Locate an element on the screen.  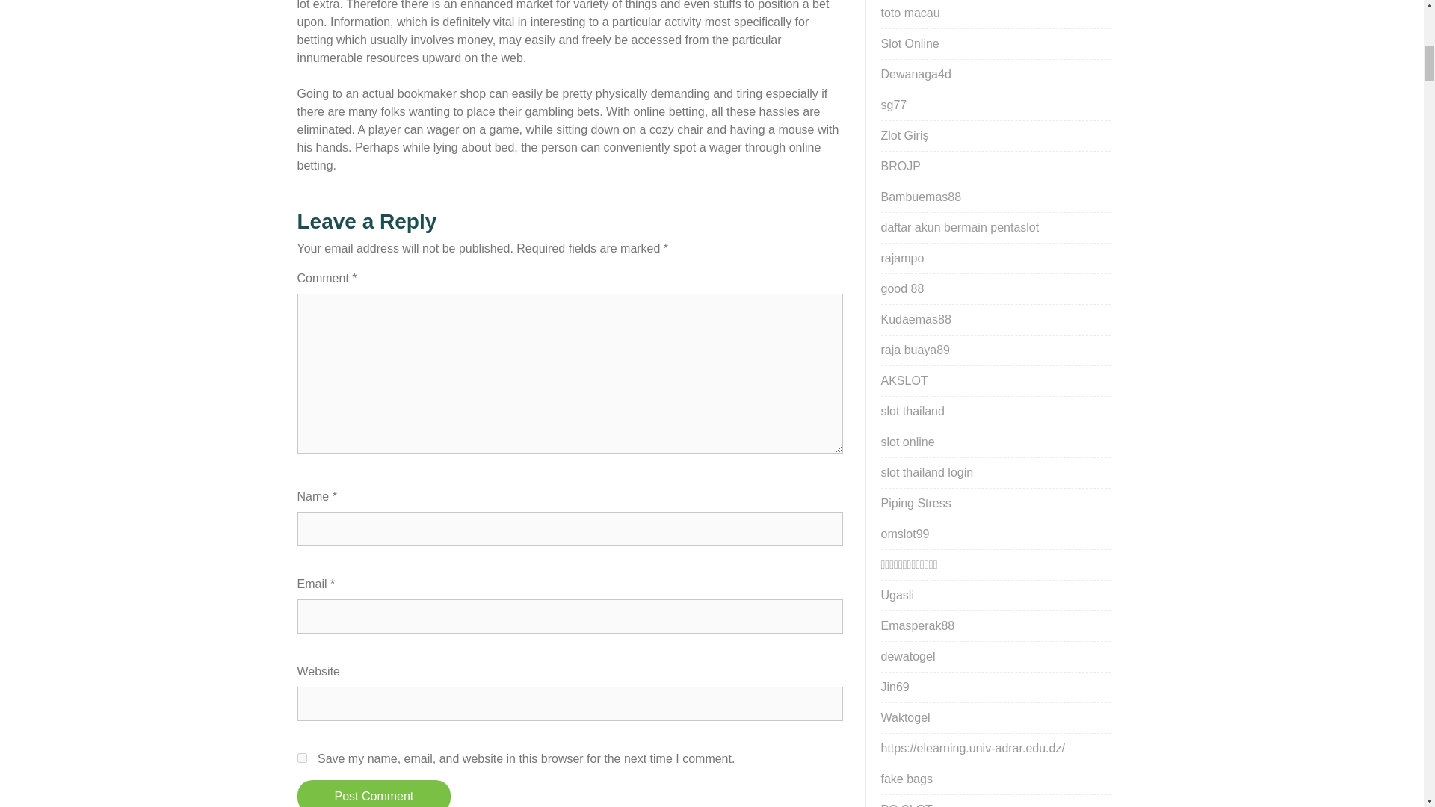
Slot Online is located at coordinates (909, 43).